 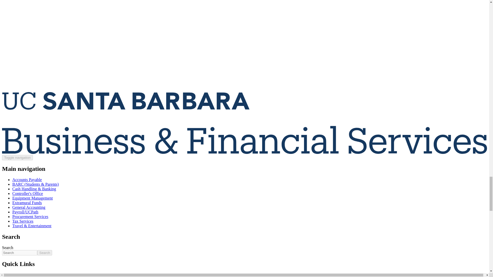 I want to click on Procurement Services, so click(x=30, y=216).